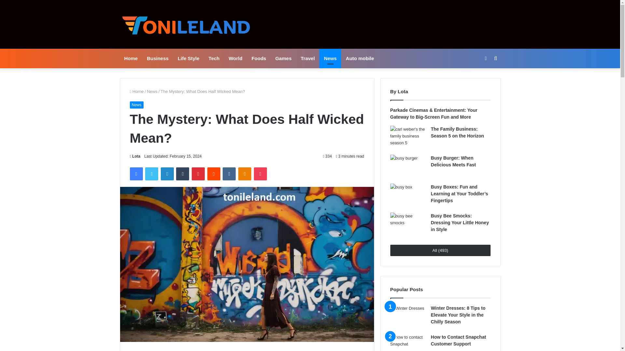  Describe the element at coordinates (198, 174) in the screenshot. I see `Pinterest` at that location.